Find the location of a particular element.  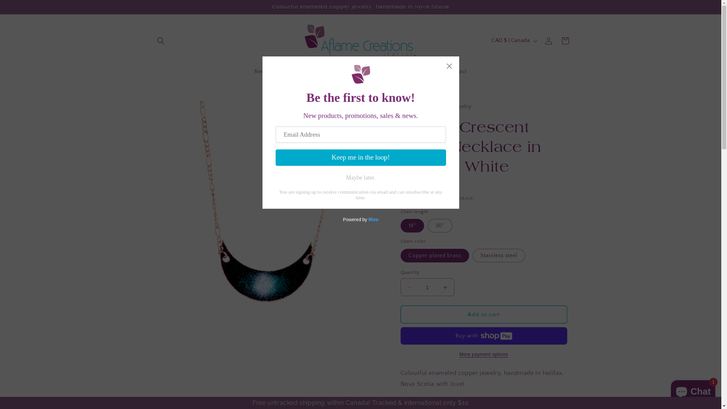

Shipping is located at coordinates (410, 198).